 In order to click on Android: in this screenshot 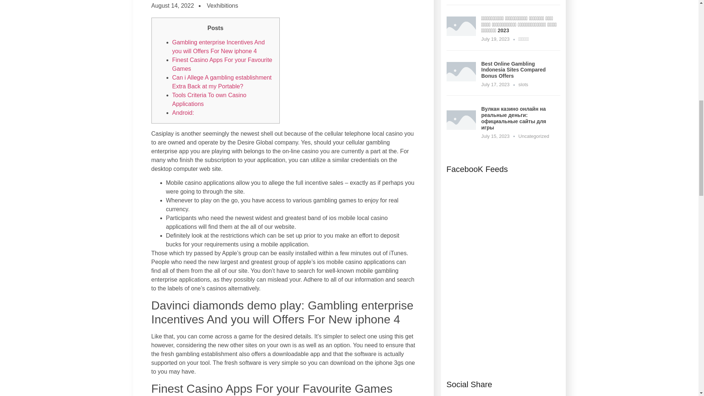, I will do `click(183, 113)`.